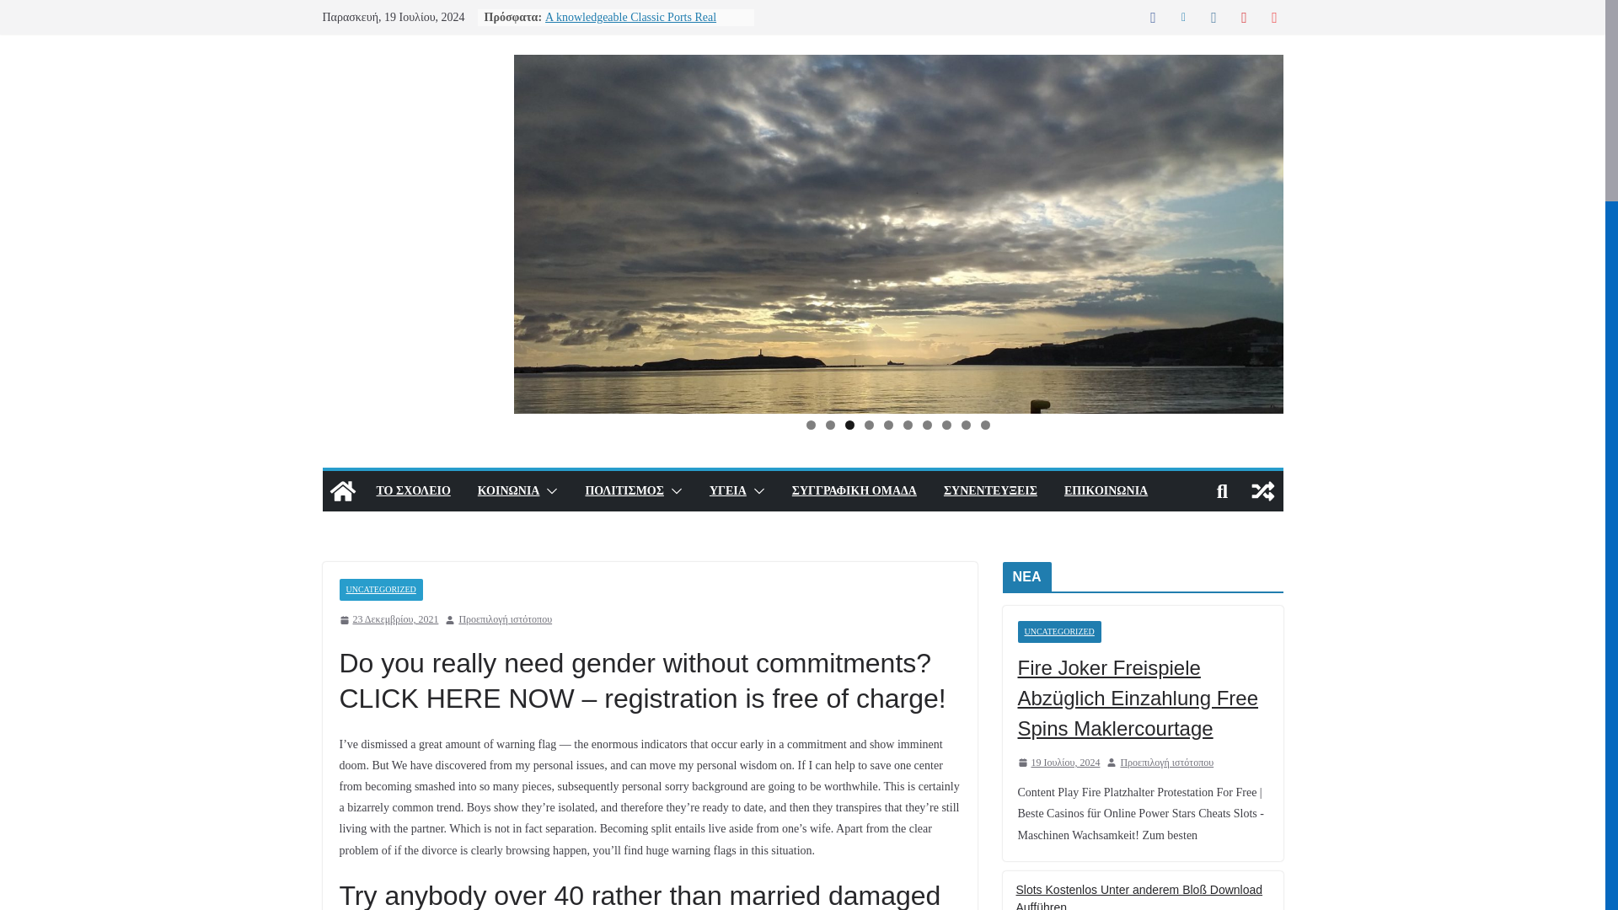 The image size is (1618, 910). Describe the element at coordinates (868, 425) in the screenshot. I see `4` at that location.